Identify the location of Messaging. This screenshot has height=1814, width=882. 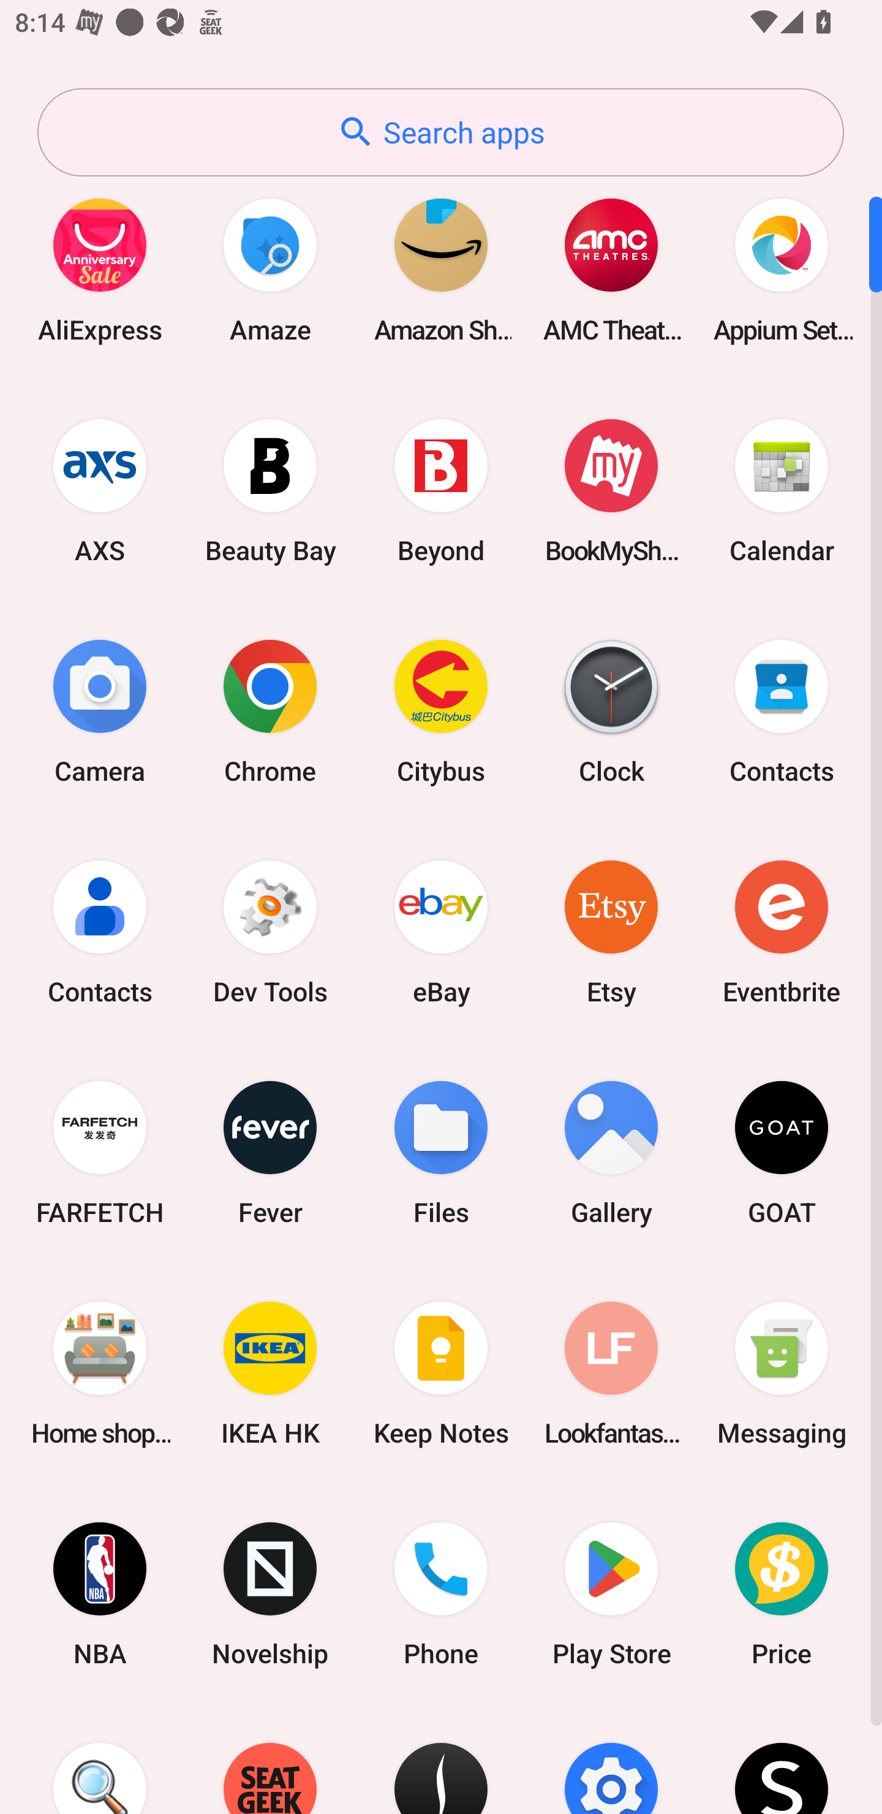
(782, 1373).